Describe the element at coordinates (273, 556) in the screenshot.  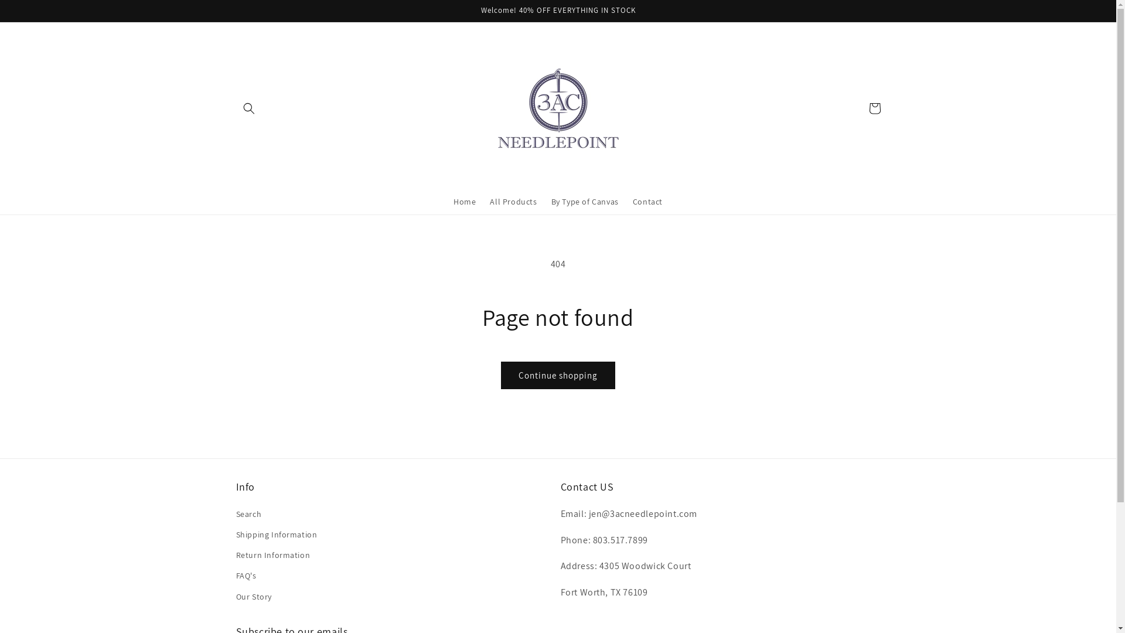
I see `Return Information` at that location.